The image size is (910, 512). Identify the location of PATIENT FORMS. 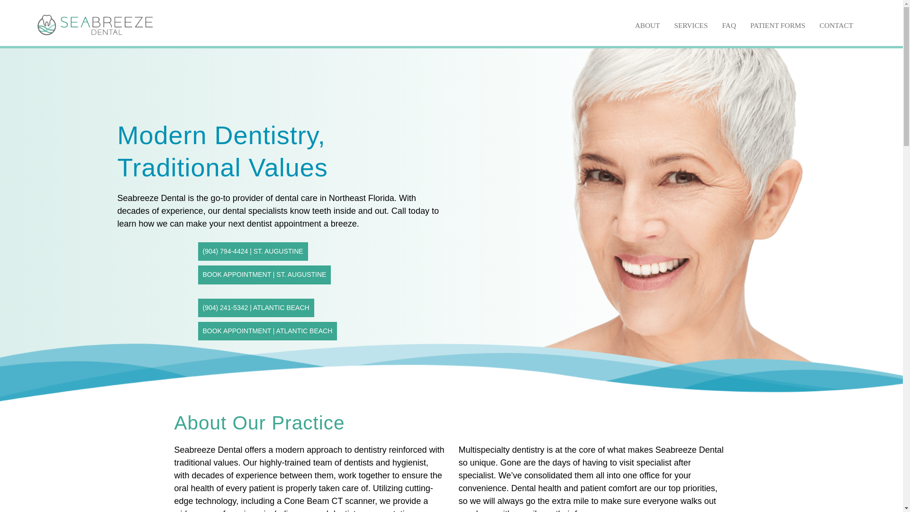
(778, 25).